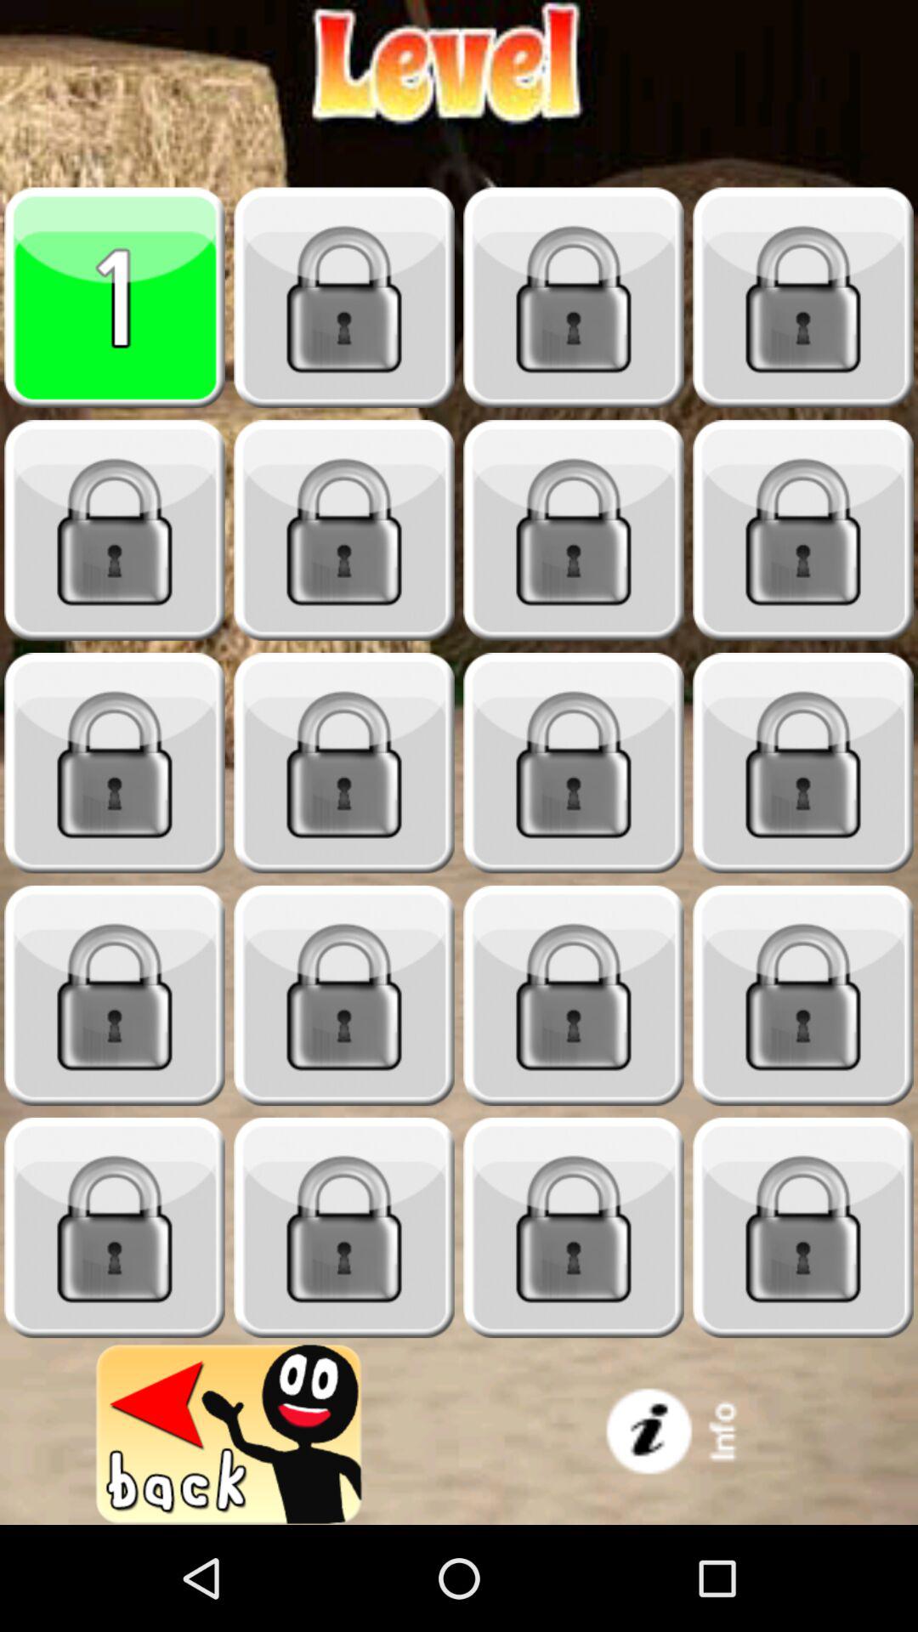 The height and width of the screenshot is (1632, 918). Describe the element at coordinates (344, 1227) in the screenshot. I see `select locked level` at that location.